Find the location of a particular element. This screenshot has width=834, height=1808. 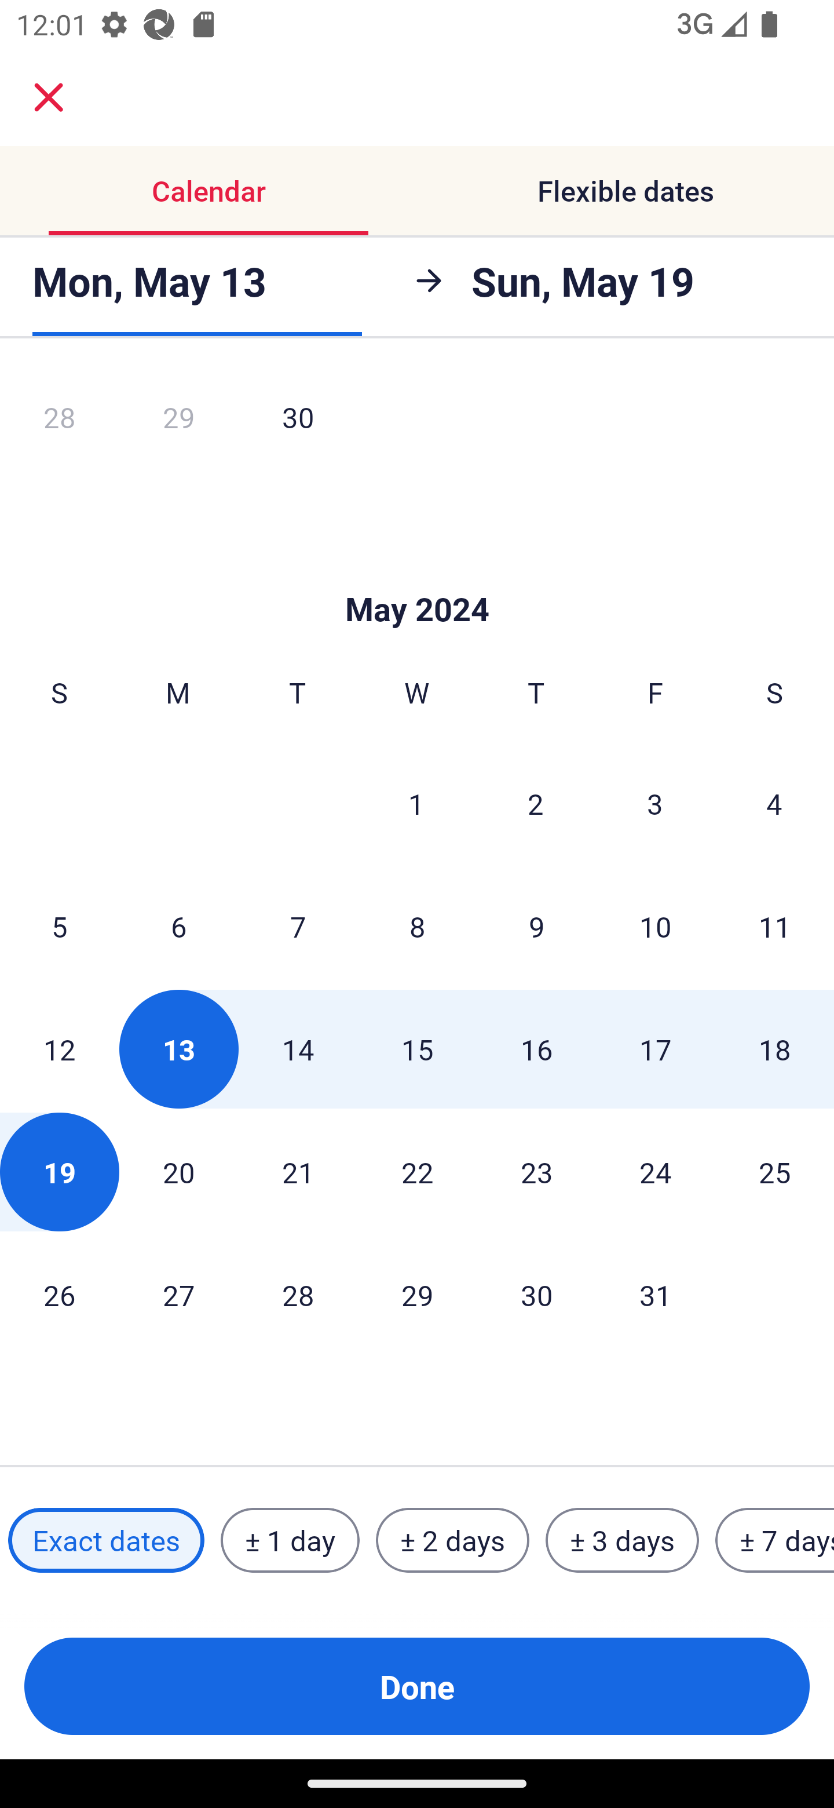

10 Friday, May 10, 2024 is located at coordinates (656, 925).